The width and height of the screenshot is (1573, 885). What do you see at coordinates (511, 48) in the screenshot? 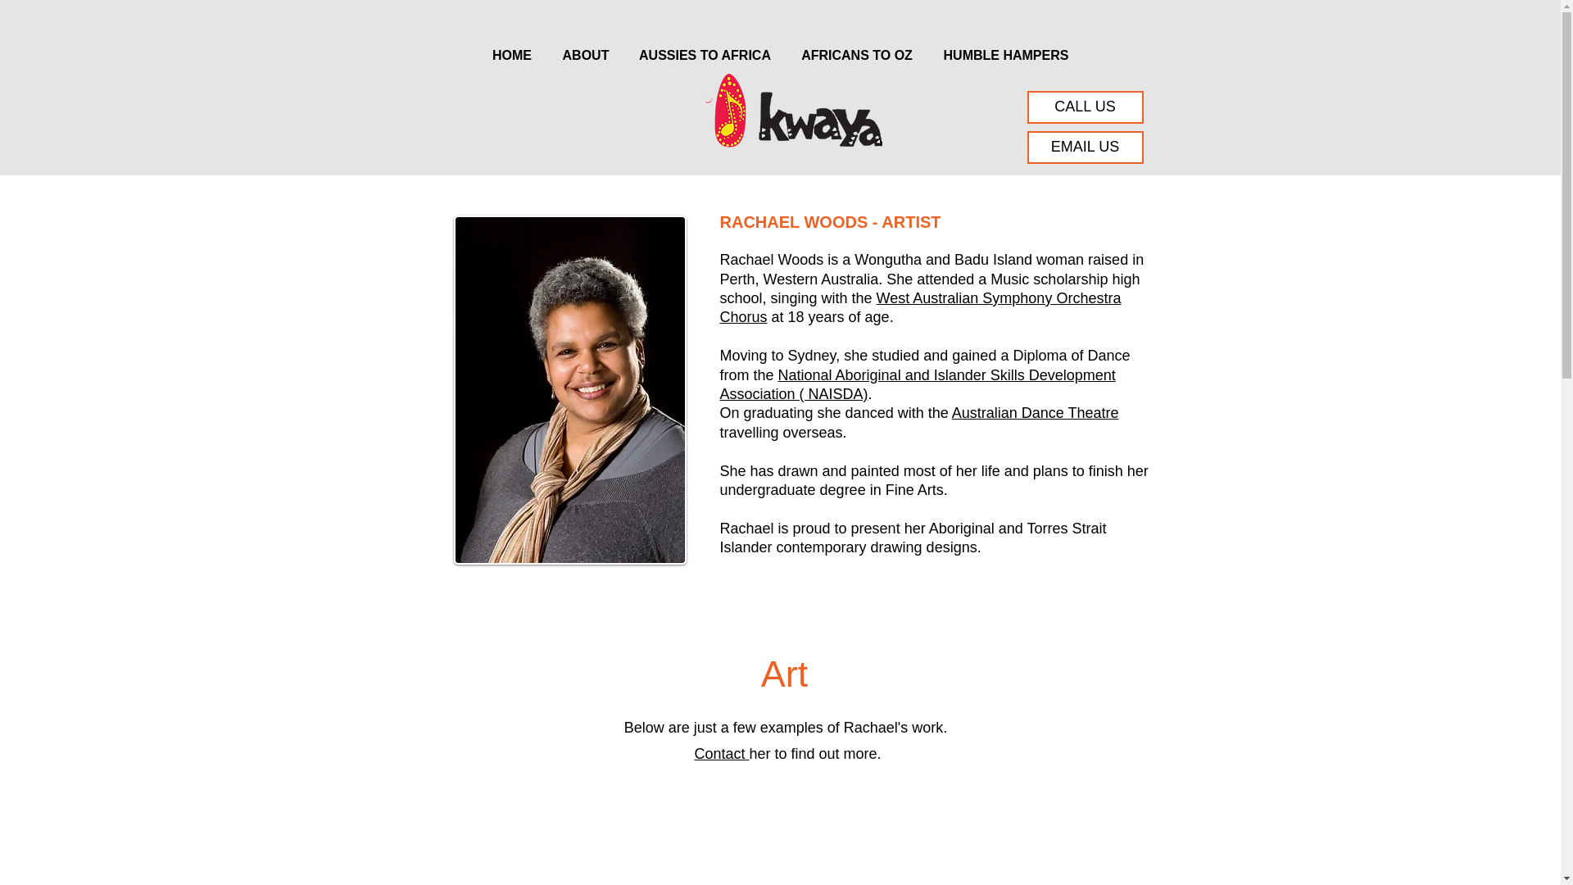
I see `HOME` at bounding box center [511, 48].